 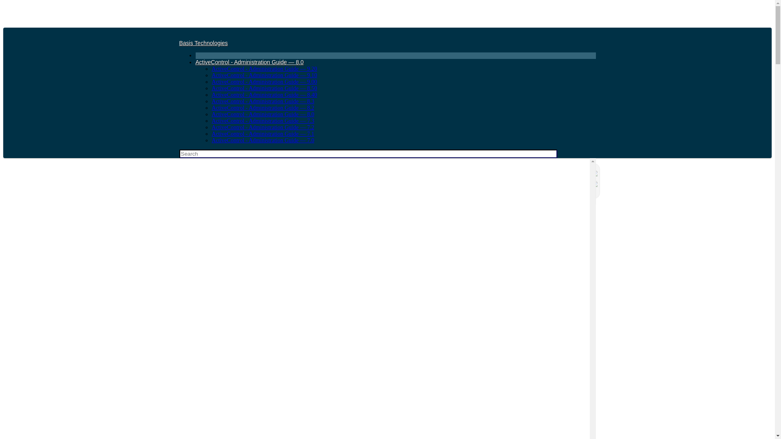 What do you see at coordinates (409, 233) in the screenshot?
I see `Accessing ActiveControl` at bounding box center [409, 233].